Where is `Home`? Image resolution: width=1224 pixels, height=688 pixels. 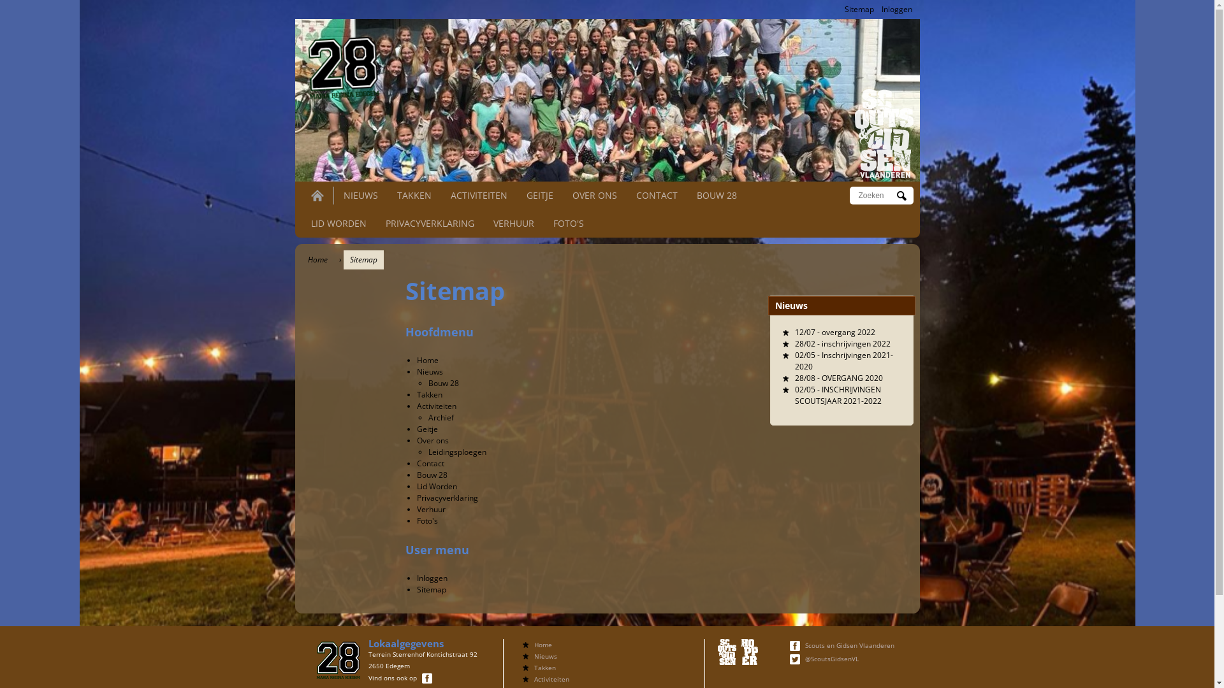
Home is located at coordinates (884, 134).